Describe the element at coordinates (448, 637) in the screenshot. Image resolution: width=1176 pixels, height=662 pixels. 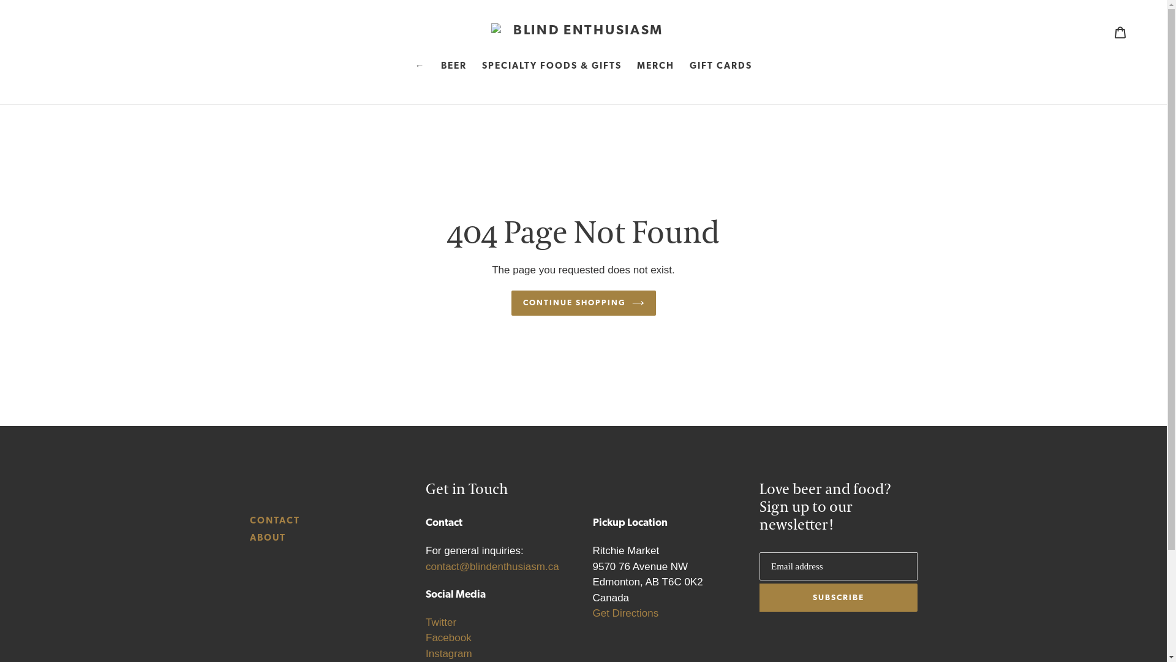
I see `Facebook` at that location.